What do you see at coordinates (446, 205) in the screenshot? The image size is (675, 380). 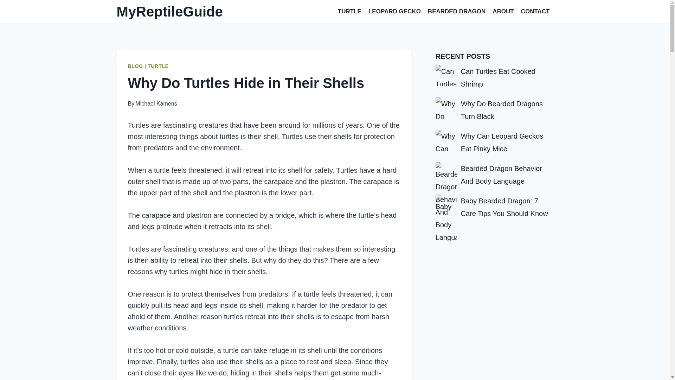 I see `e778d34ea84e46738e70cdd8e29628bf` at bounding box center [446, 205].